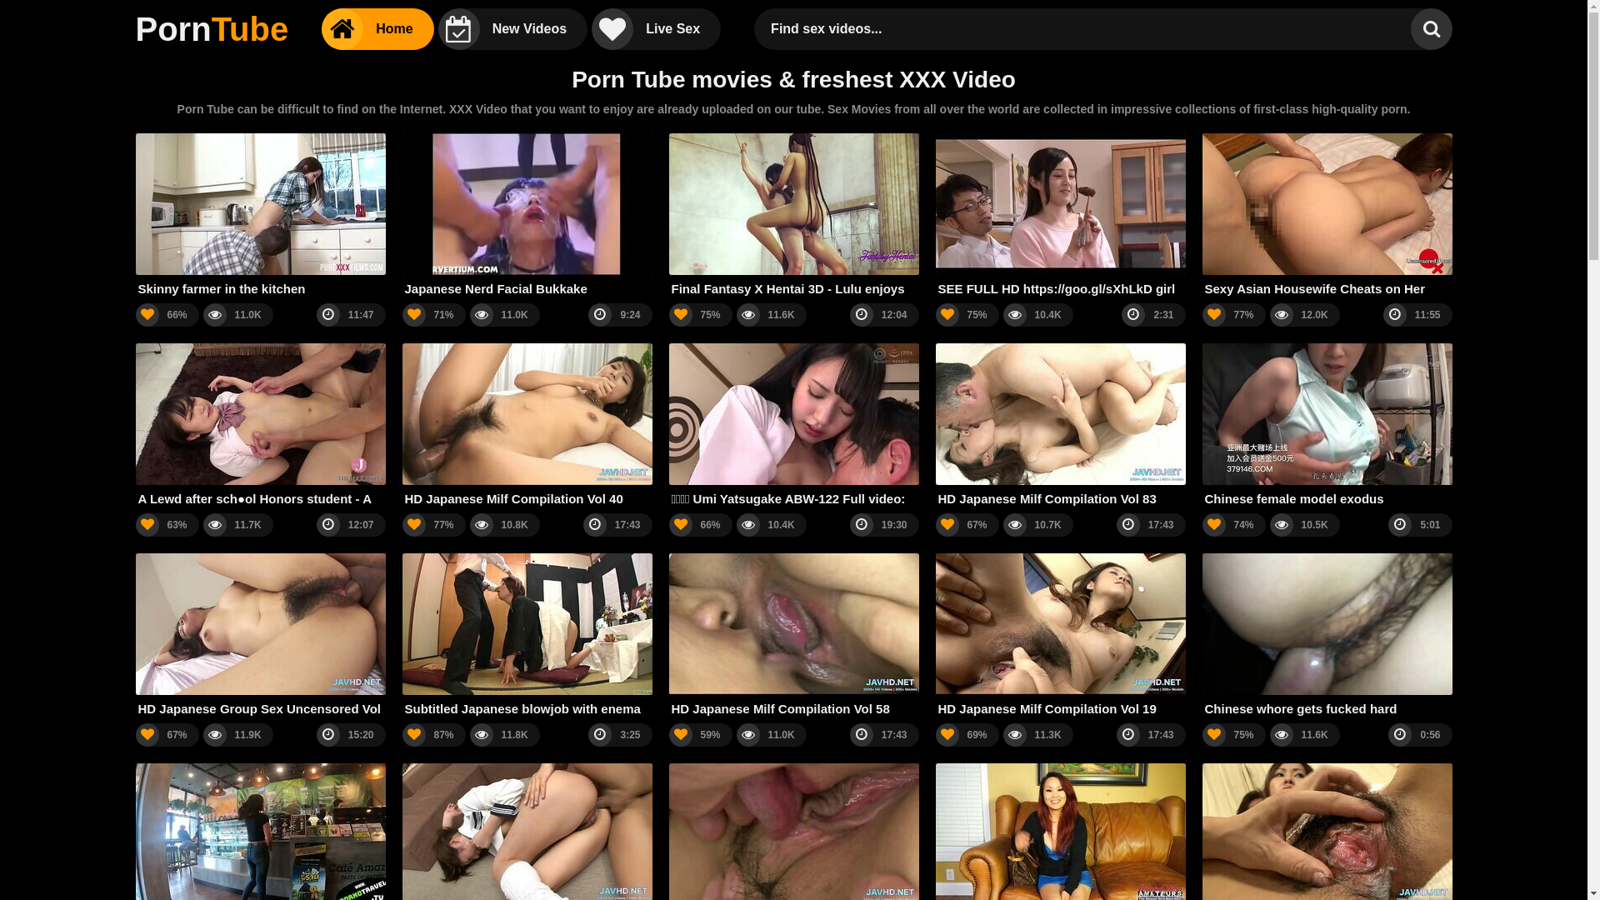 This screenshot has width=1600, height=900. Describe the element at coordinates (527, 635) in the screenshot. I see `Subtitled Japanese blowjob with enema explosion HD` at that location.